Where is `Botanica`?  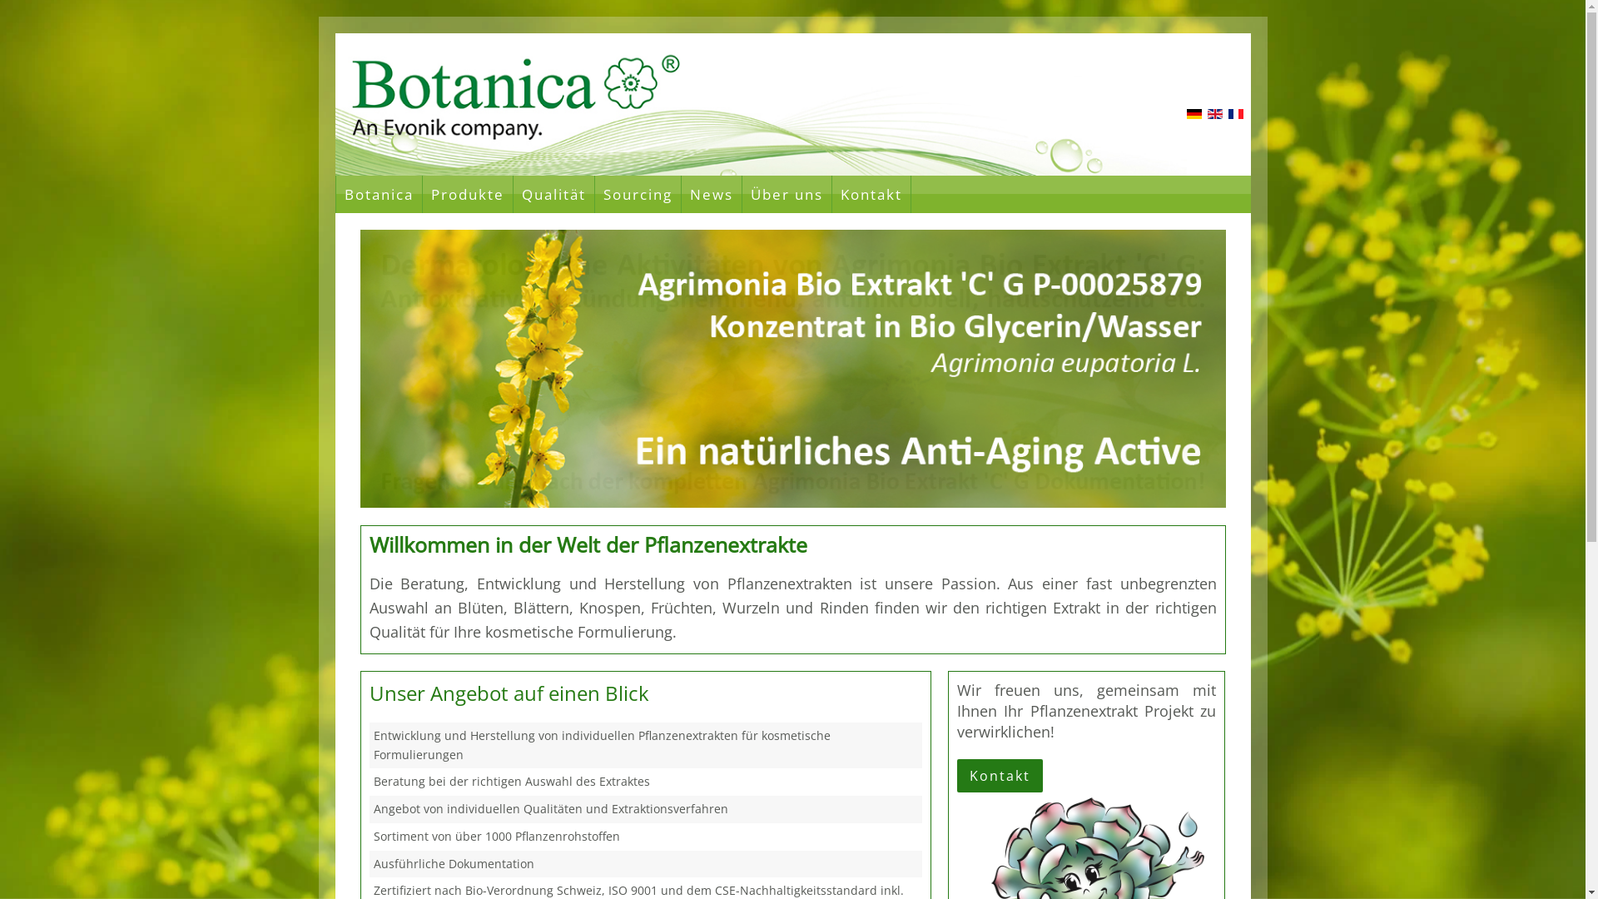 Botanica is located at coordinates (379, 195).